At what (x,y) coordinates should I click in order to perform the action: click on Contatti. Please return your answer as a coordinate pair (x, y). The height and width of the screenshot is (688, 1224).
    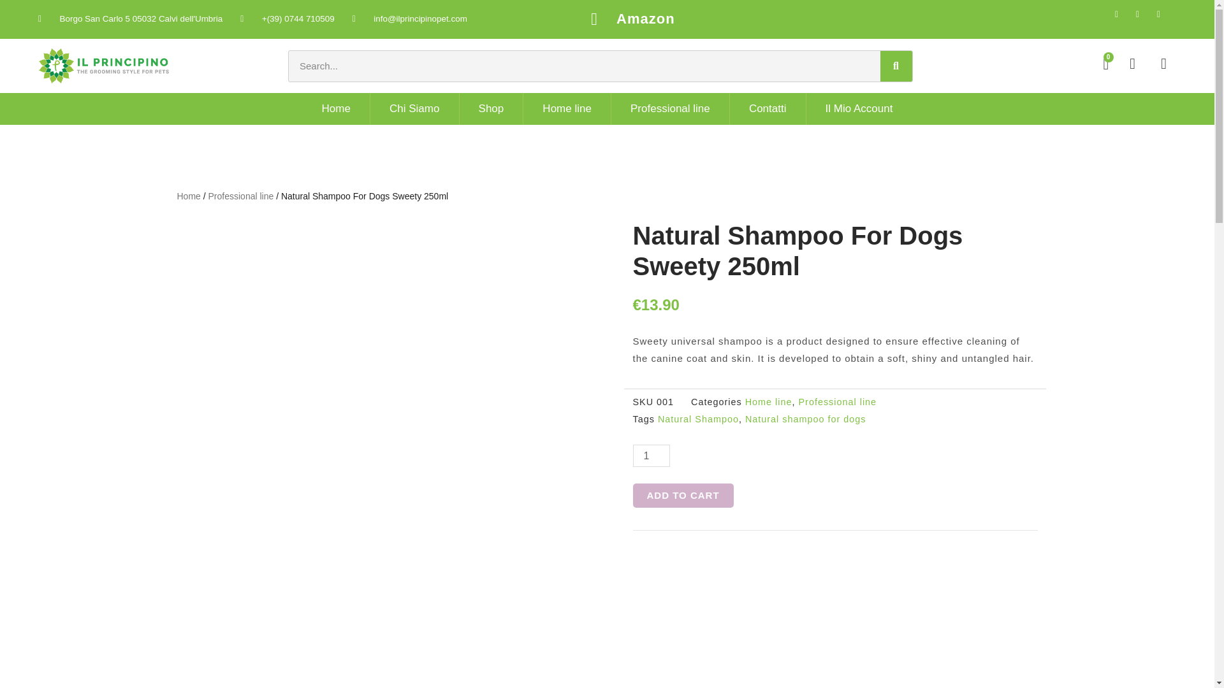
    Looking at the image, I should click on (768, 108).